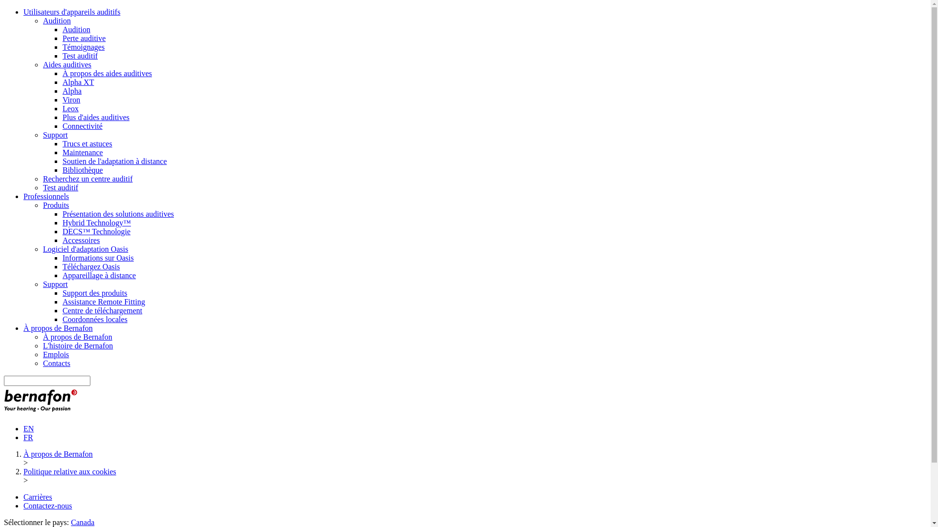 The image size is (938, 527). What do you see at coordinates (61, 187) in the screenshot?
I see `Test auditif` at bounding box center [61, 187].